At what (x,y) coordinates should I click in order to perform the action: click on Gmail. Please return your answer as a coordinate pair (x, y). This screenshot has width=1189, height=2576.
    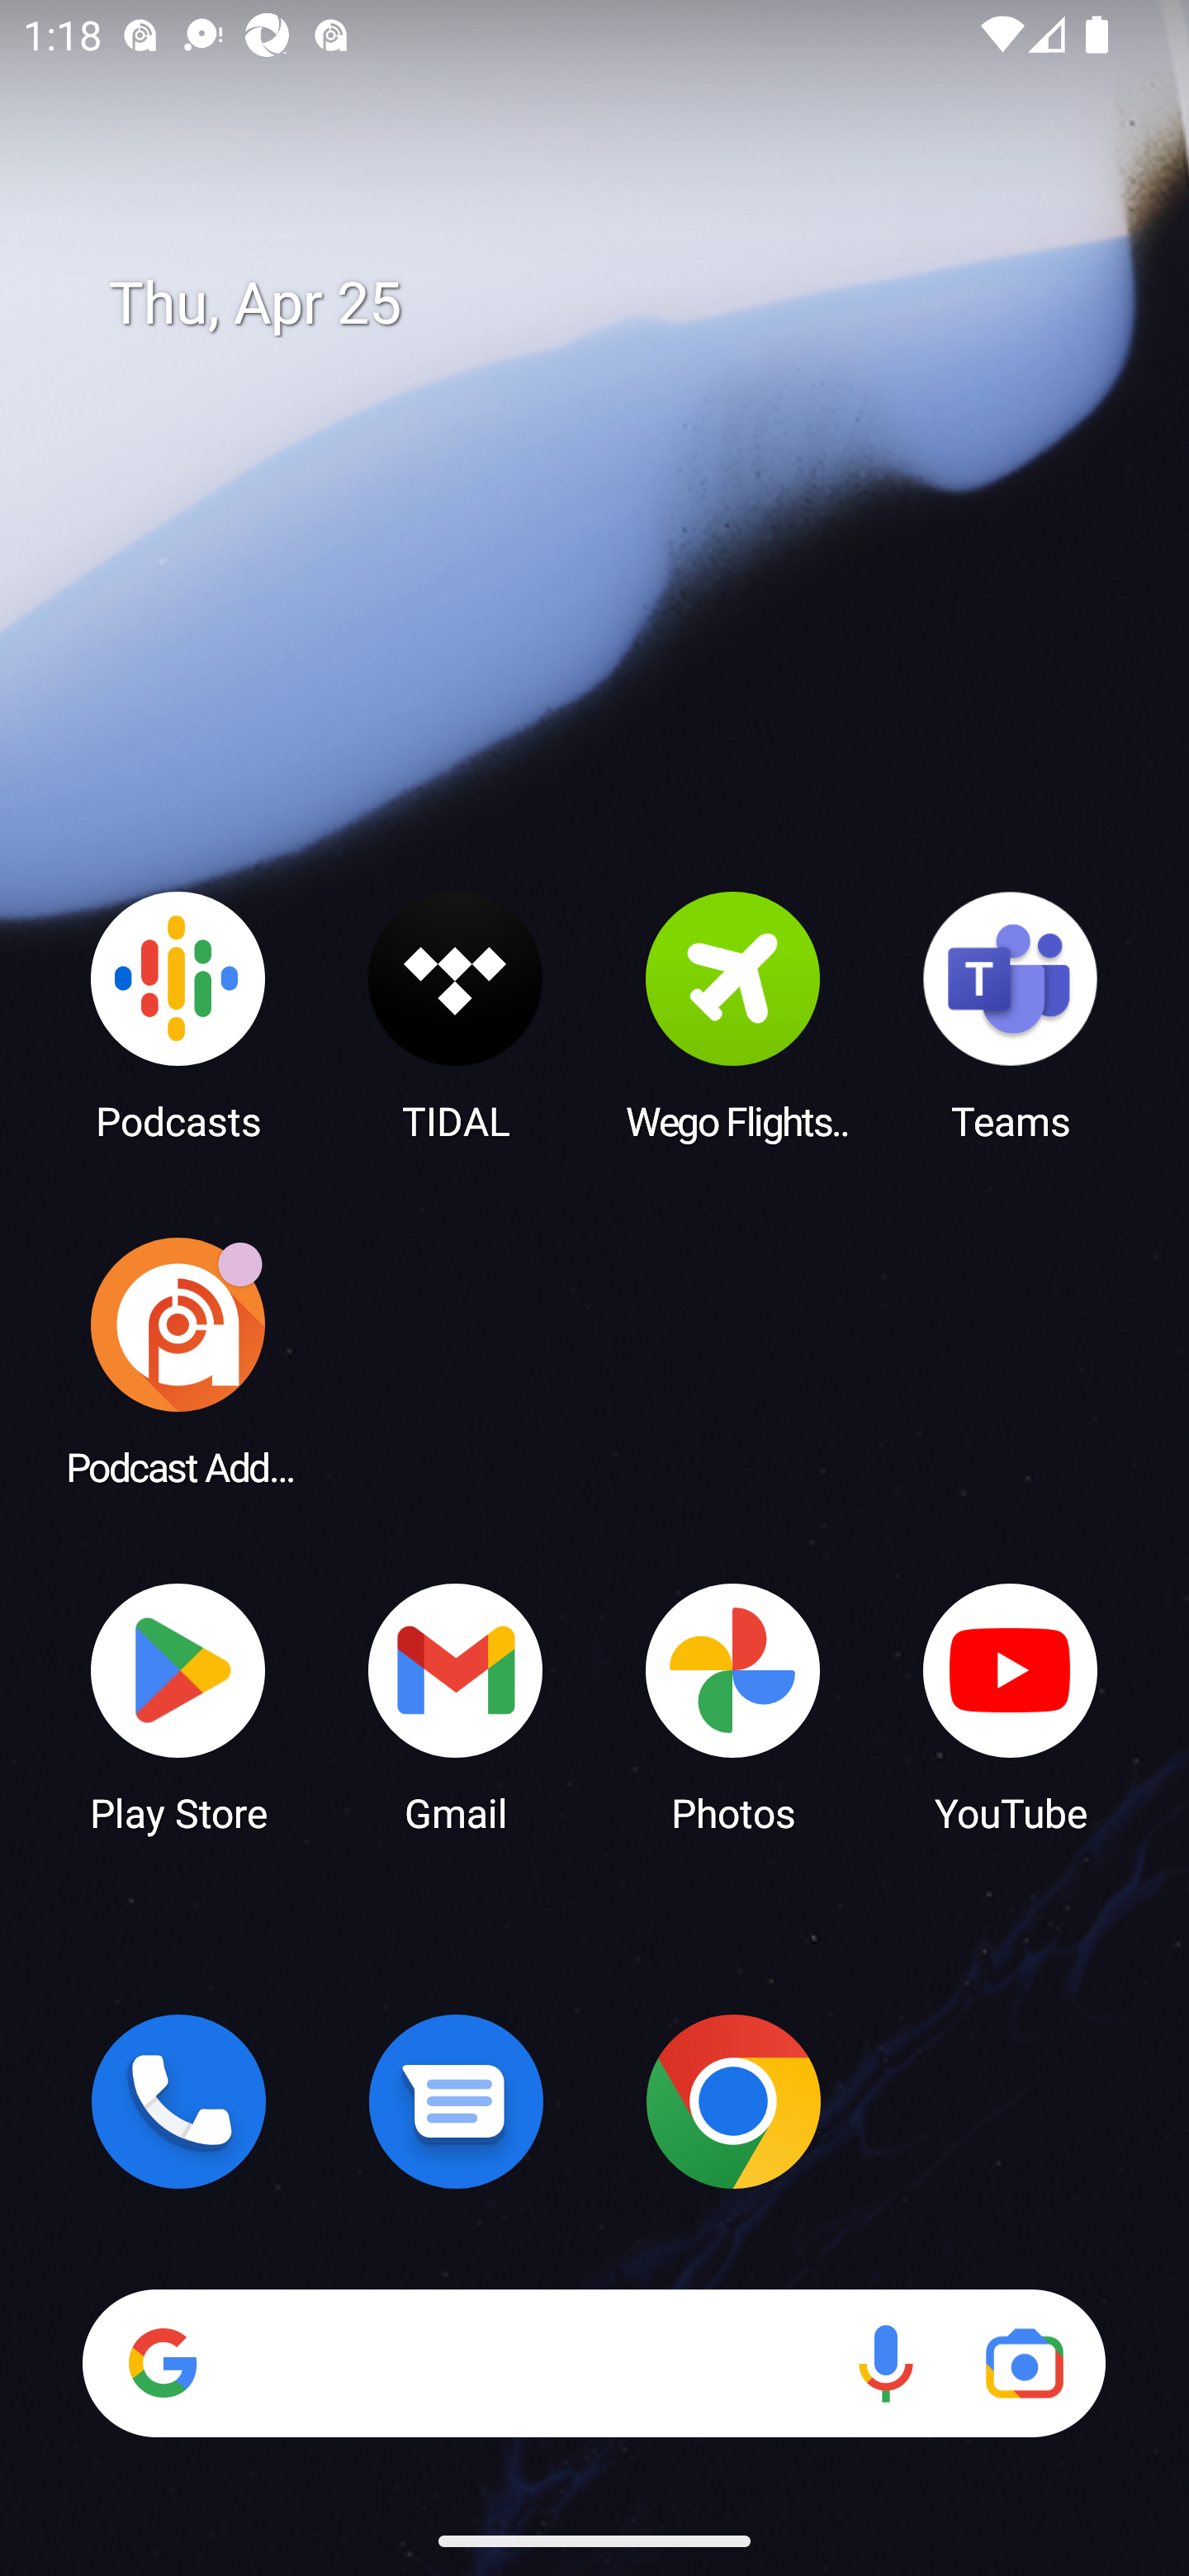
    Looking at the image, I should click on (456, 1706).